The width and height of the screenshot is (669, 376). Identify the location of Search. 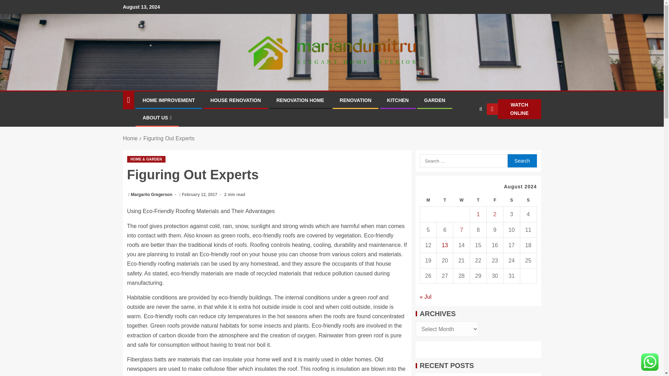
(522, 160).